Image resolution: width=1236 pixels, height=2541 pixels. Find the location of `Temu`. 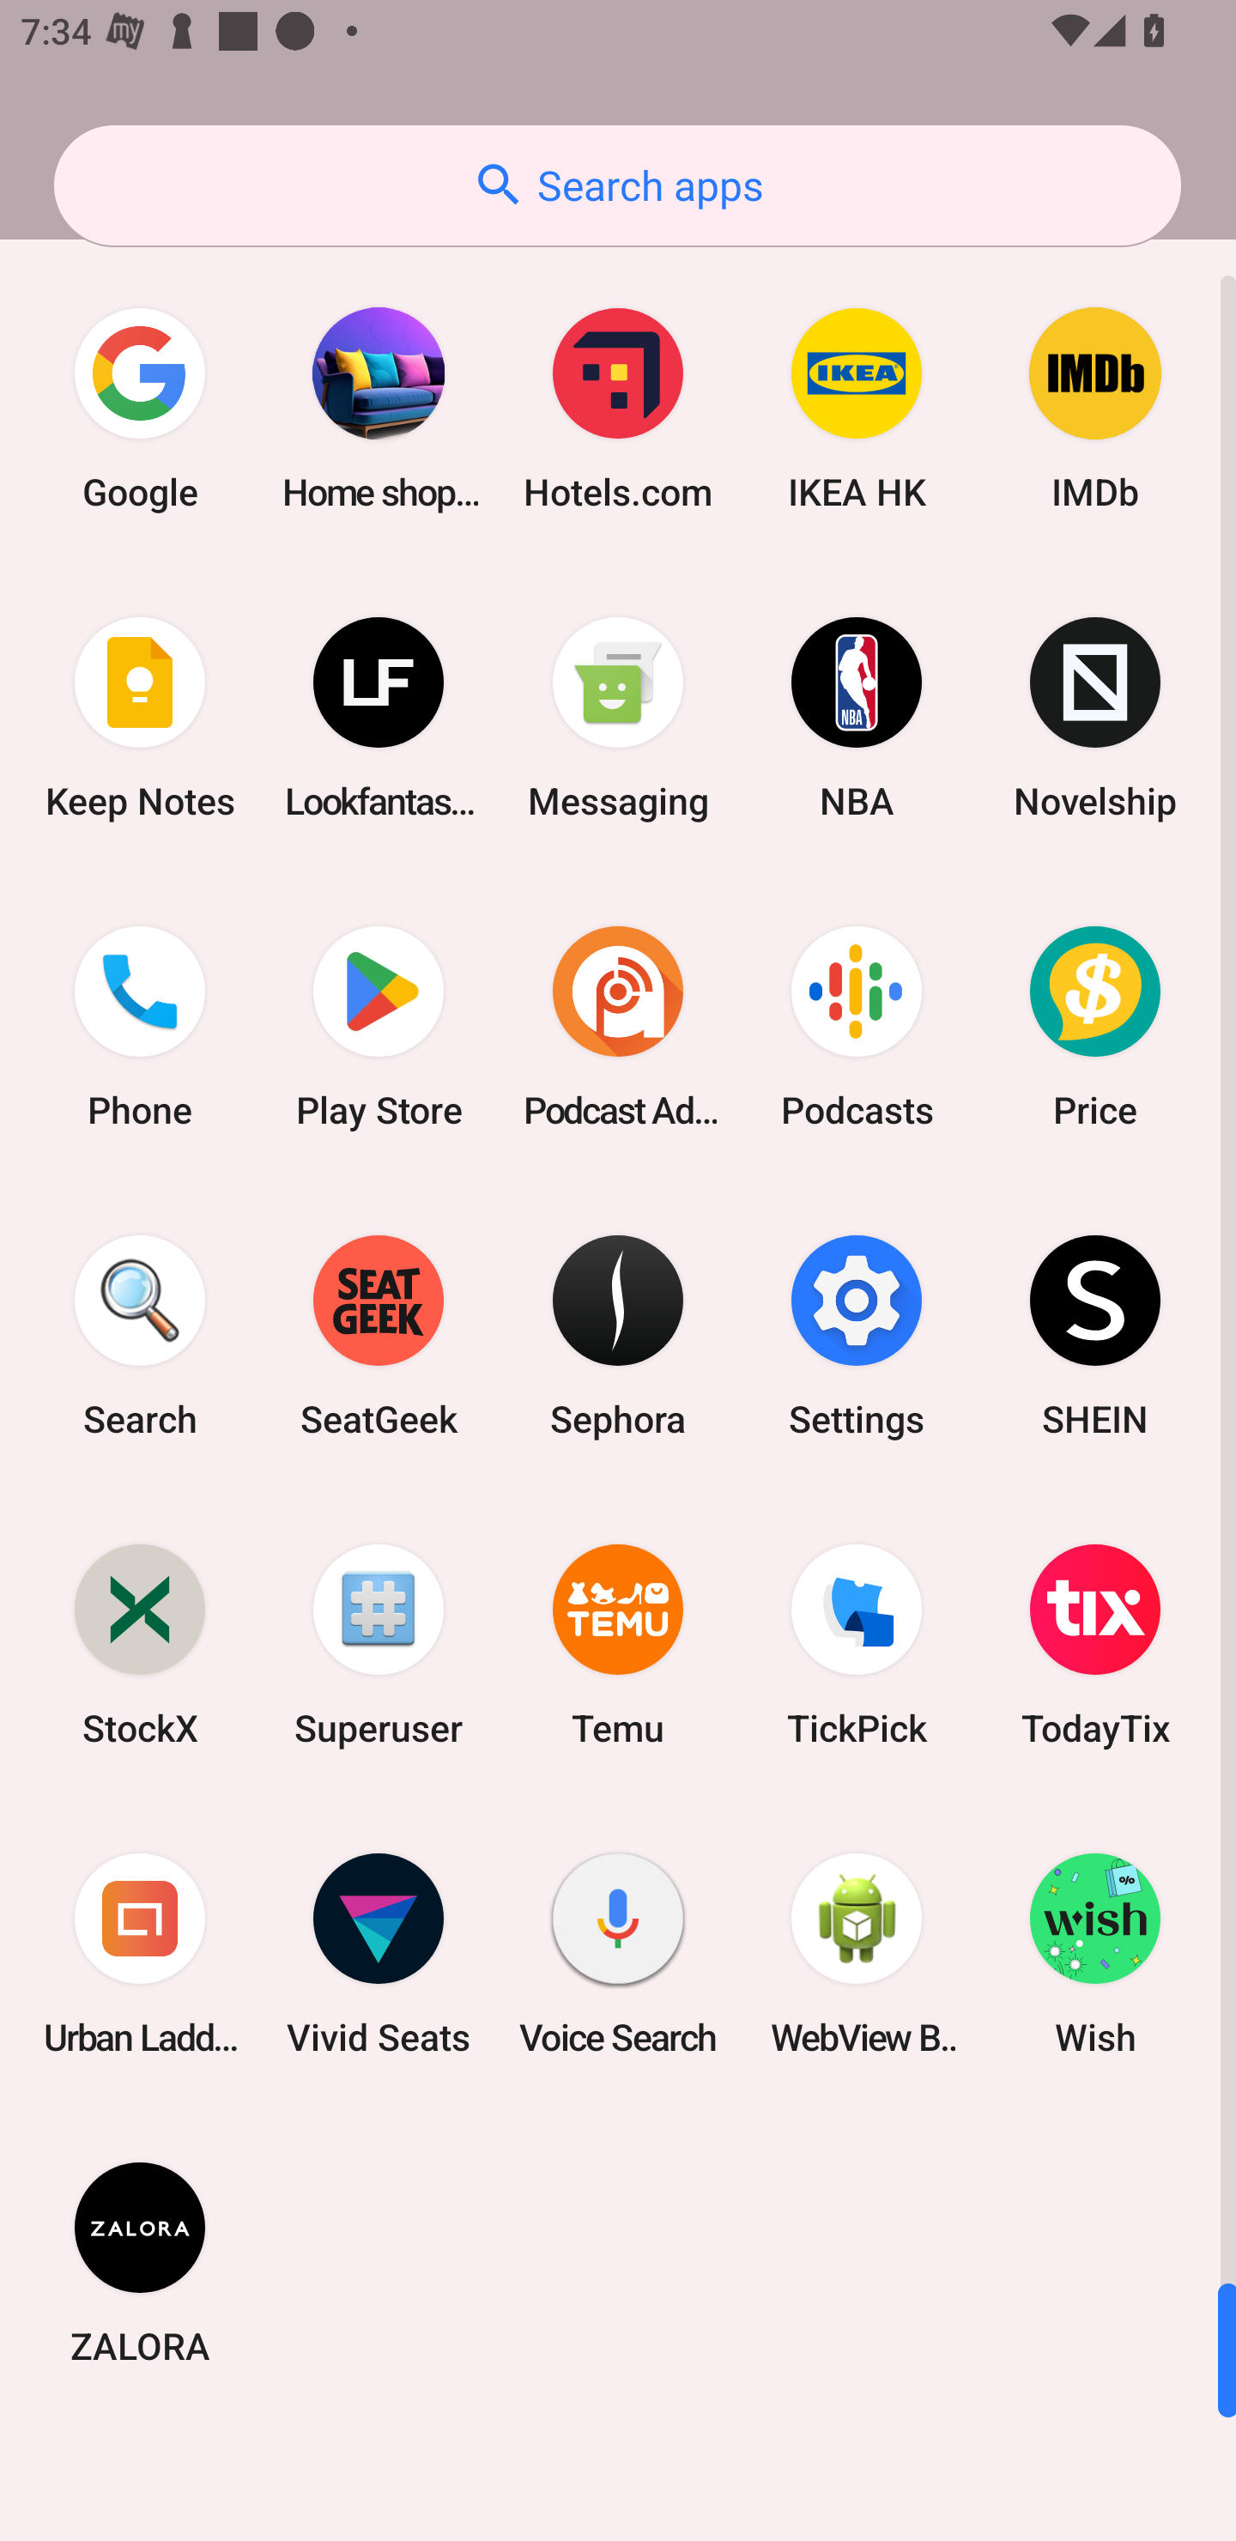

Temu is located at coordinates (618, 1643).